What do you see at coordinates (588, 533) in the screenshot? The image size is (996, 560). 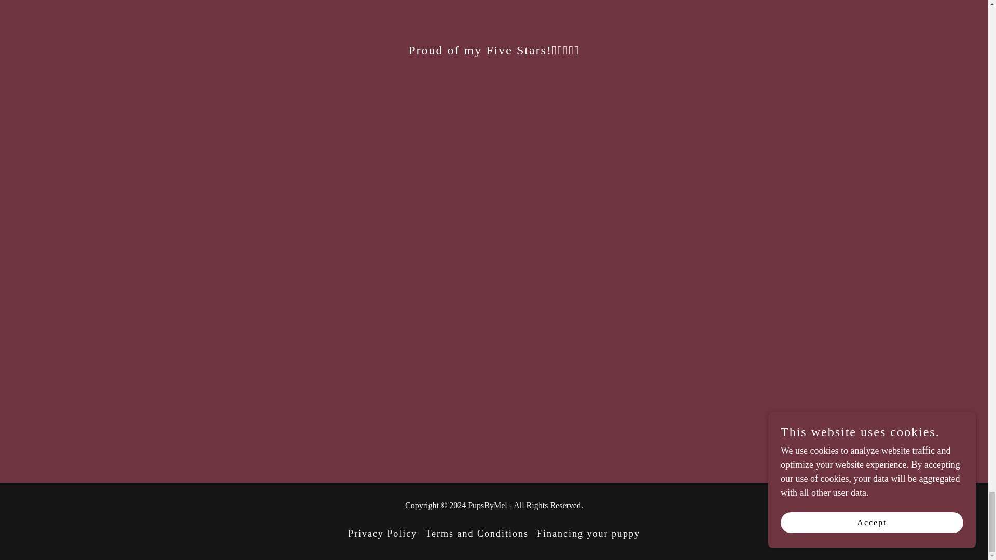 I see `Financing your puppy` at bounding box center [588, 533].